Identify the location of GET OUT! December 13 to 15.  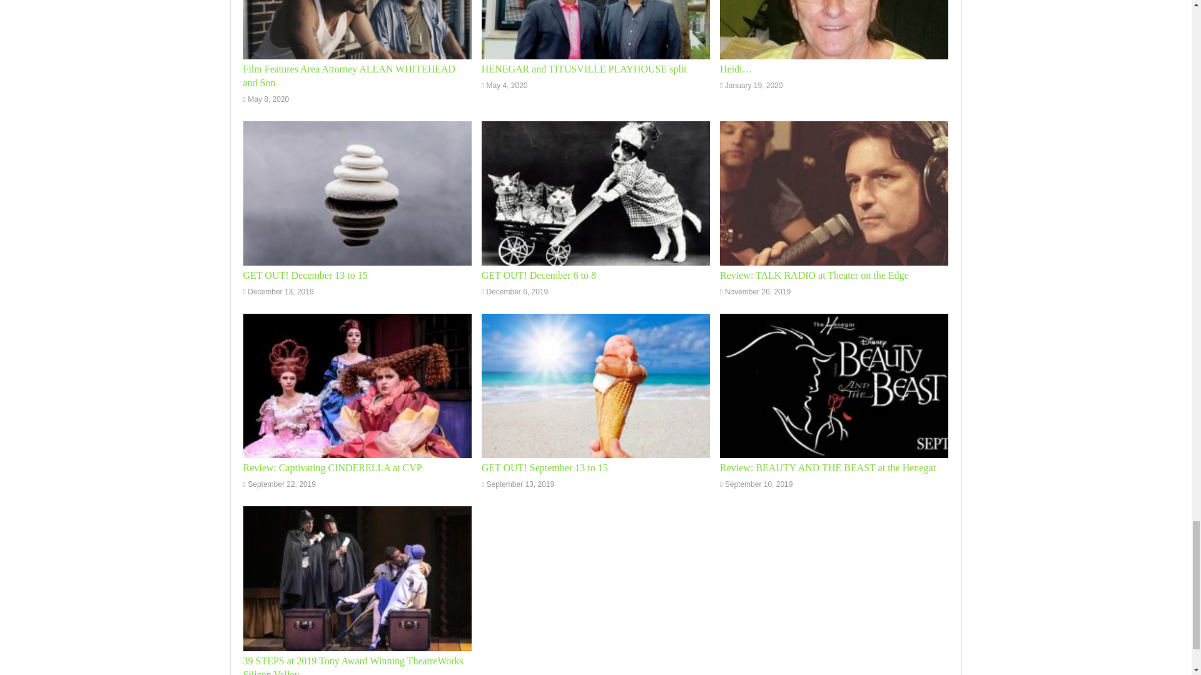
(305, 275).